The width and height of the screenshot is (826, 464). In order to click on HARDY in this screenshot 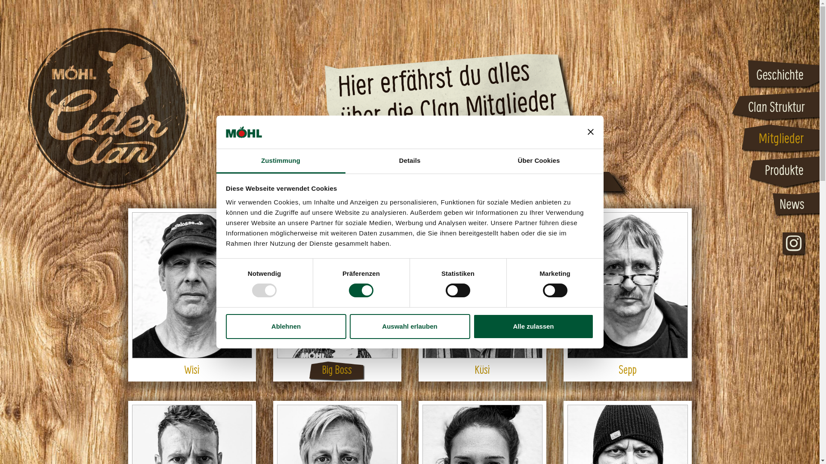, I will do `click(524, 184)`.